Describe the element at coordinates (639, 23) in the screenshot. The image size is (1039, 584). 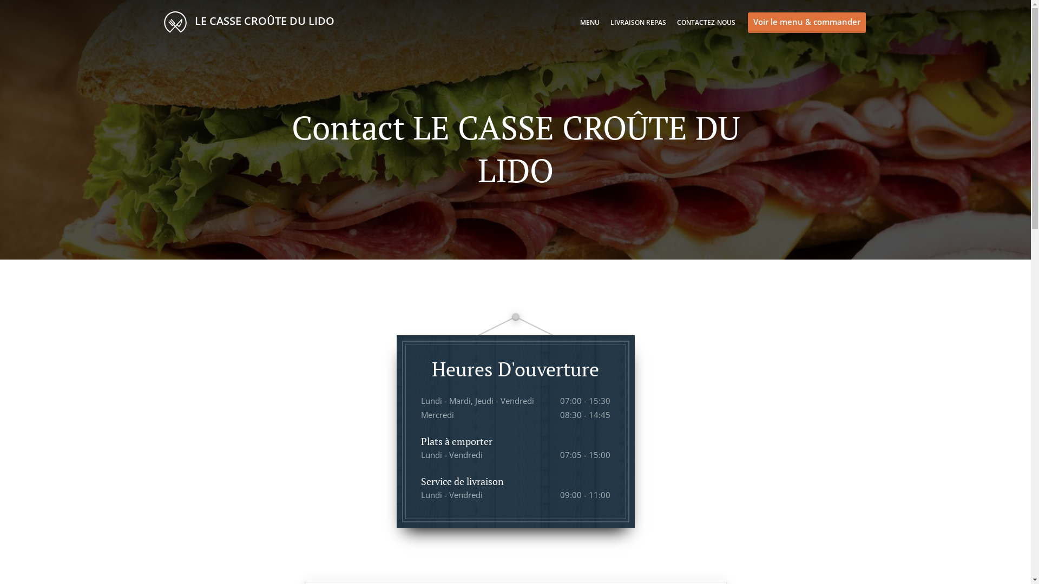
I see `LIVRAISON REPAS` at that location.